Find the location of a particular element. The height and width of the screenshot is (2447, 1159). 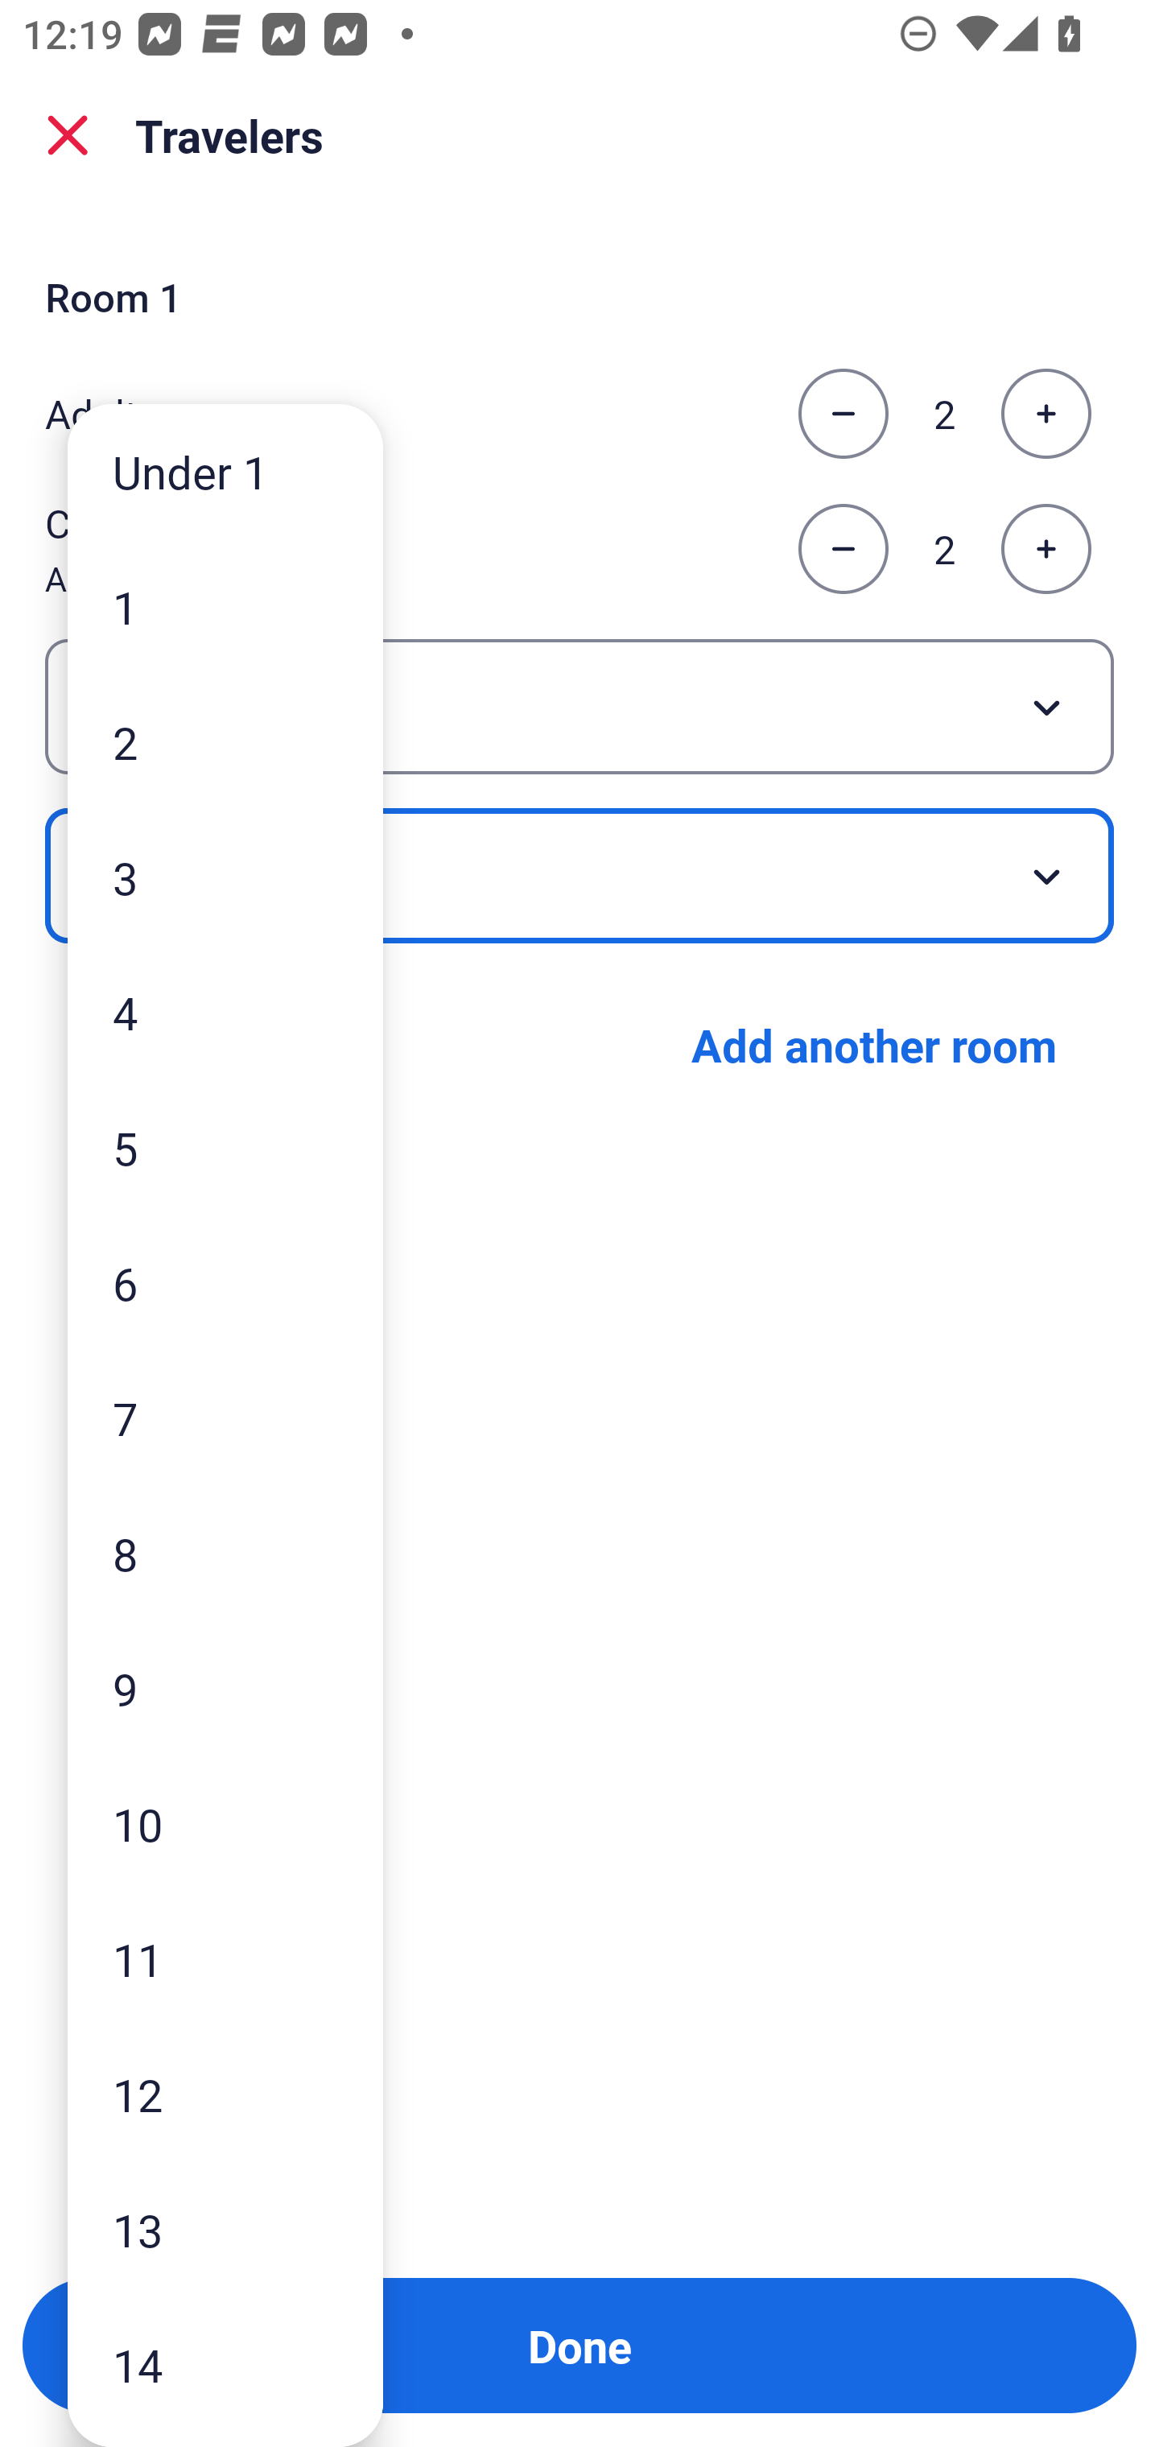

12 is located at coordinates (225, 2094).